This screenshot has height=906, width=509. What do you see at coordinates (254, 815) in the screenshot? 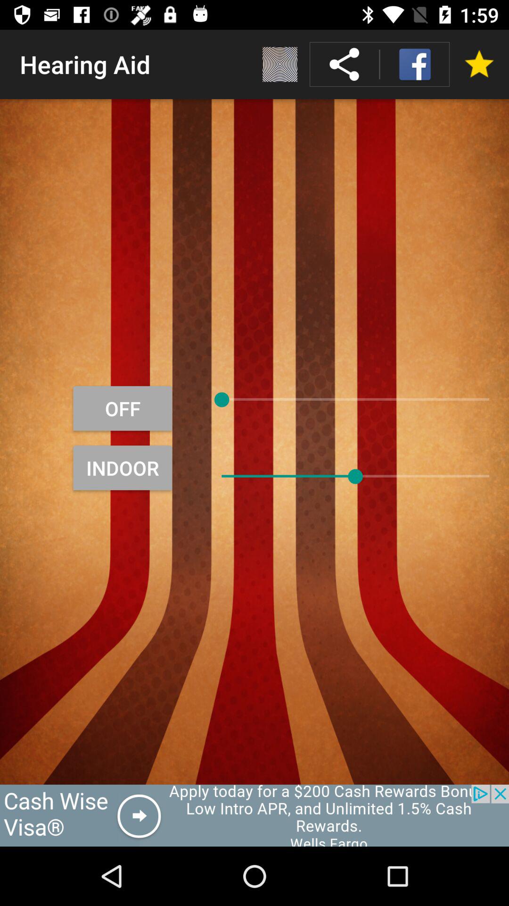
I see `click on advertisement` at bounding box center [254, 815].